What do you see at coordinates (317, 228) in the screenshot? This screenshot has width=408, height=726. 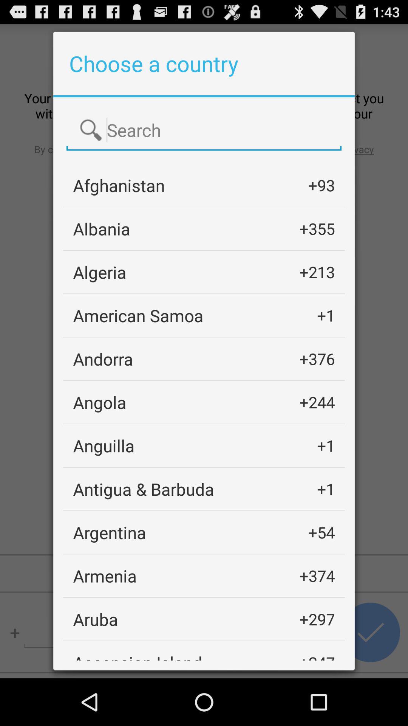 I see `turn off icon above +213 app` at bounding box center [317, 228].